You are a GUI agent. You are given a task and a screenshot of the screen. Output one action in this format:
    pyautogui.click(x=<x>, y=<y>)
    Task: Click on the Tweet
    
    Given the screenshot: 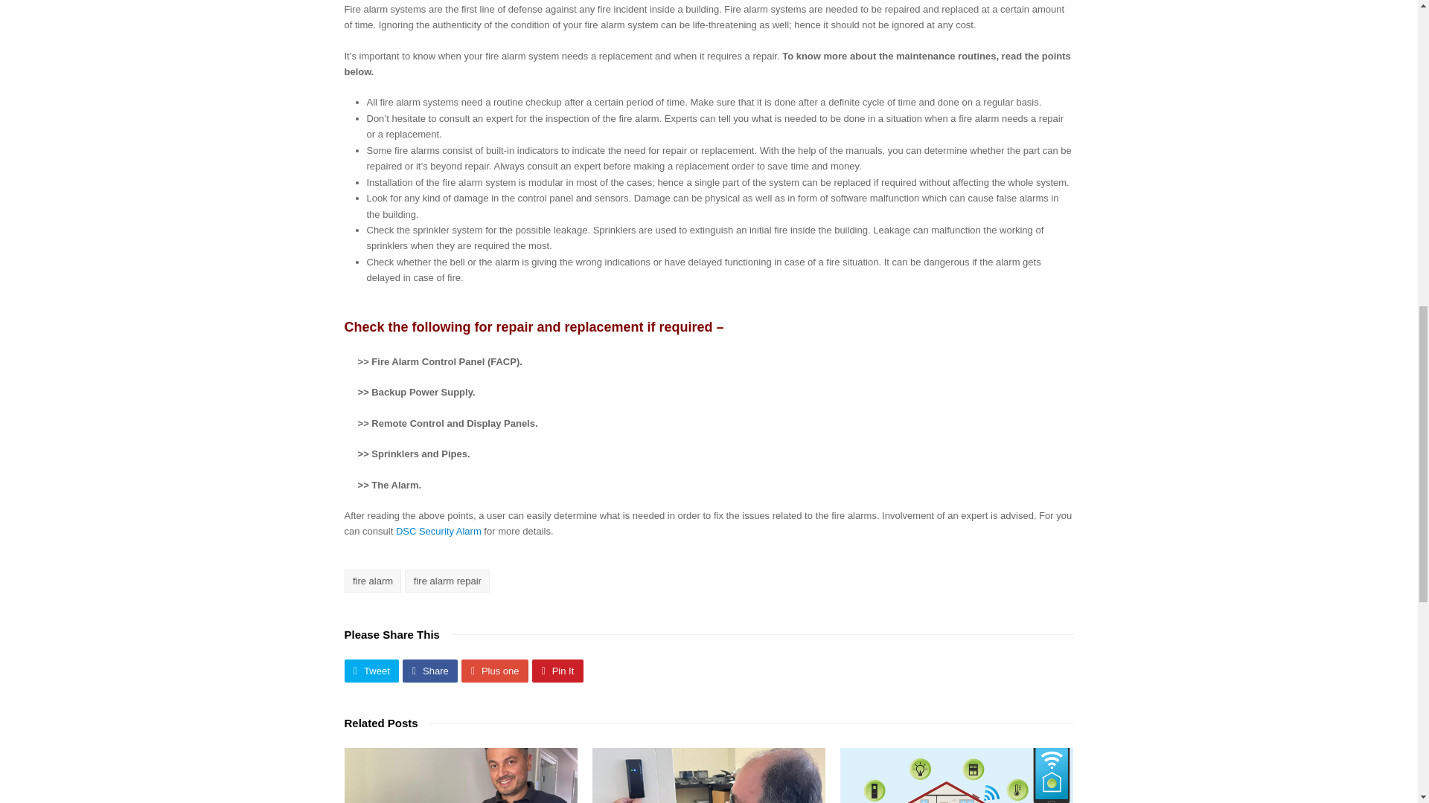 What is the action you would take?
    pyautogui.click(x=371, y=671)
    